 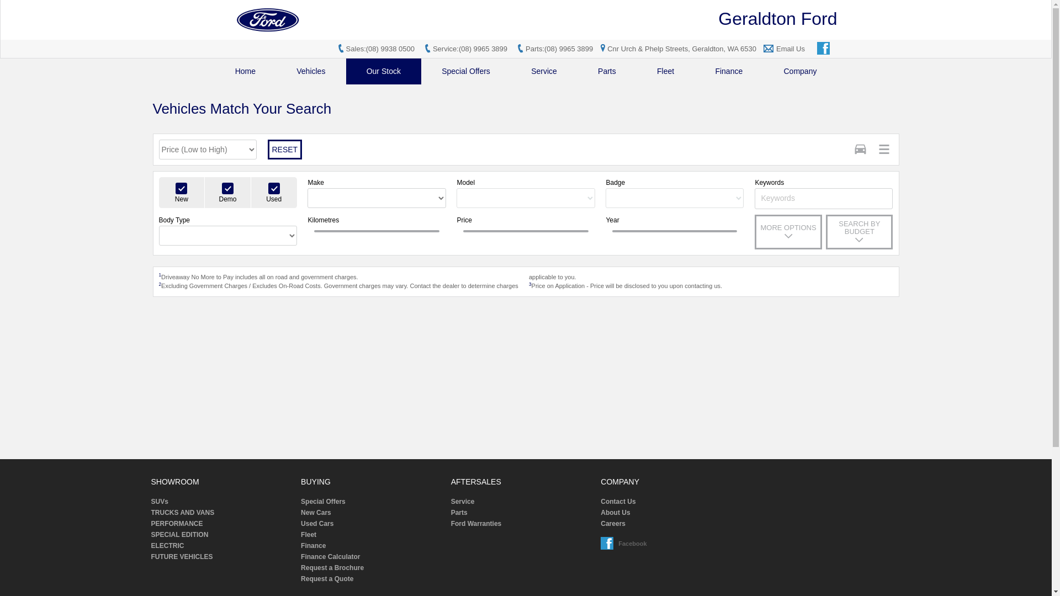 I want to click on Finance Calculator, so click(x=372, y=557).